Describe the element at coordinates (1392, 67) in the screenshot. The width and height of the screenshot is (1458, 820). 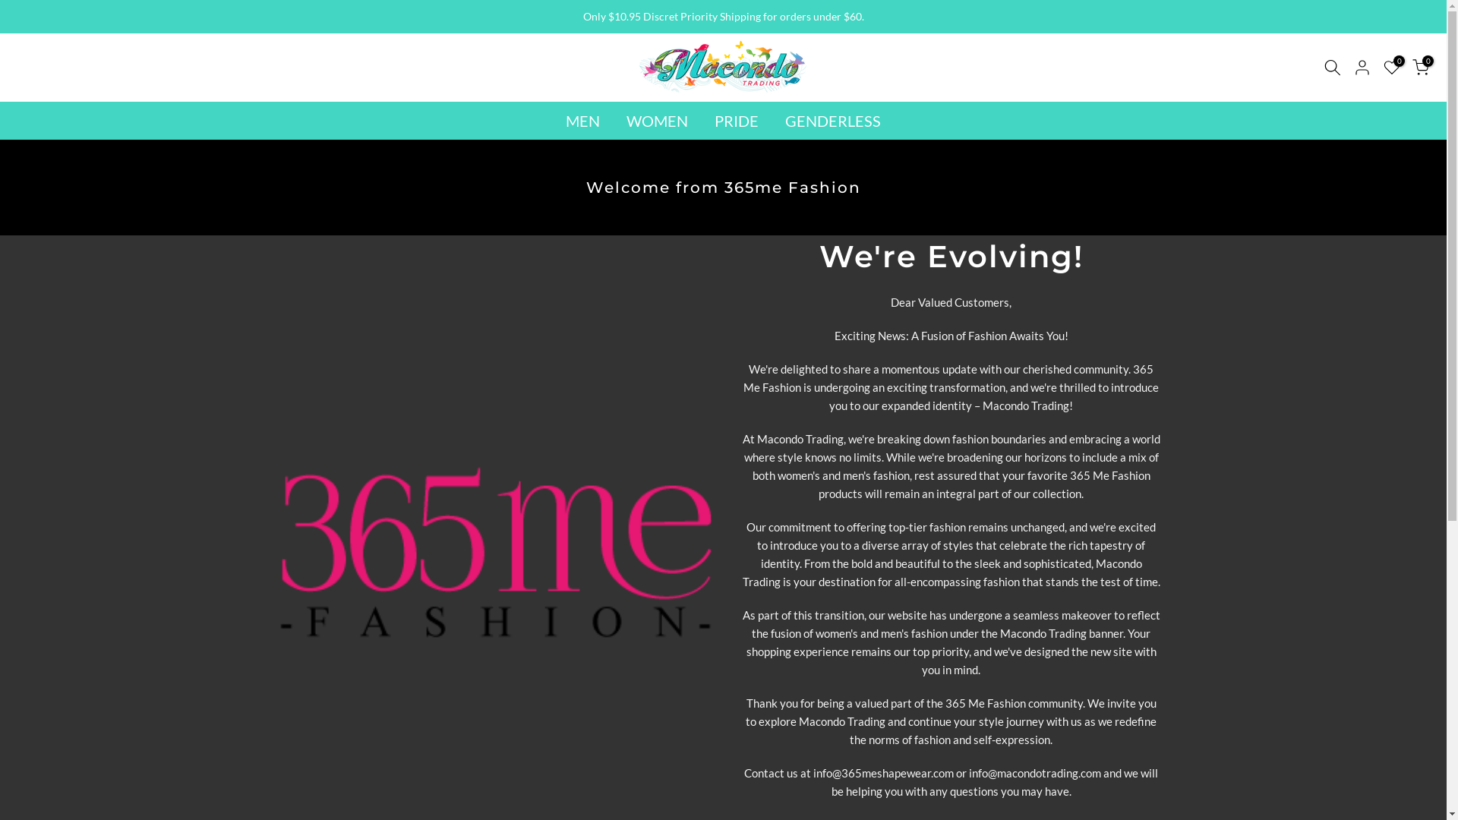
I see `0` at that location.